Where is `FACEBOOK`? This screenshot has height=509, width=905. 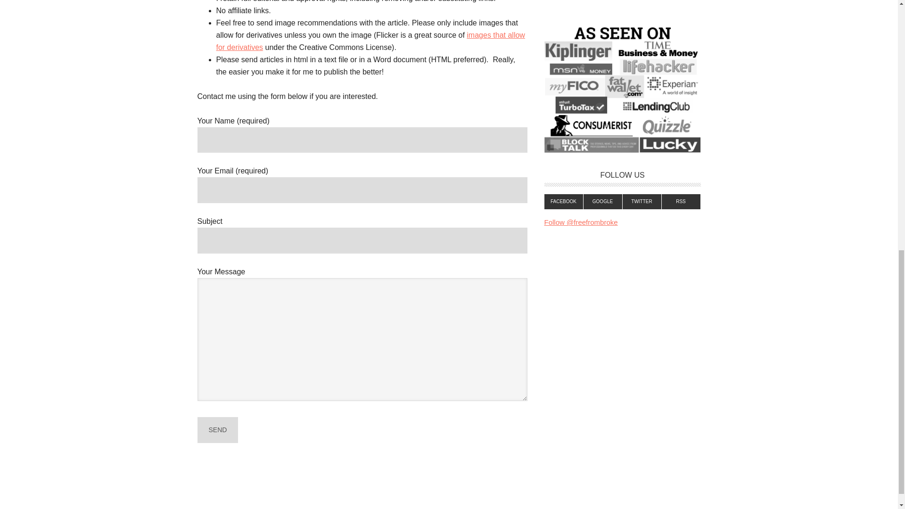 FACEBOOK is located at coordinates (563, 201).